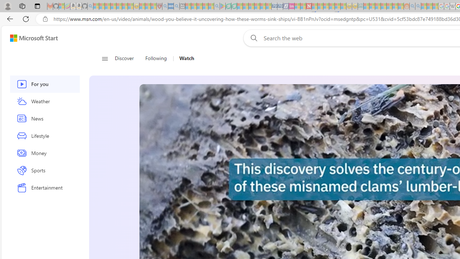 The height and width of the screenshot is (259, 460). I want to click on Terms of Use Agreement - Sleeping, so click(228, 6).